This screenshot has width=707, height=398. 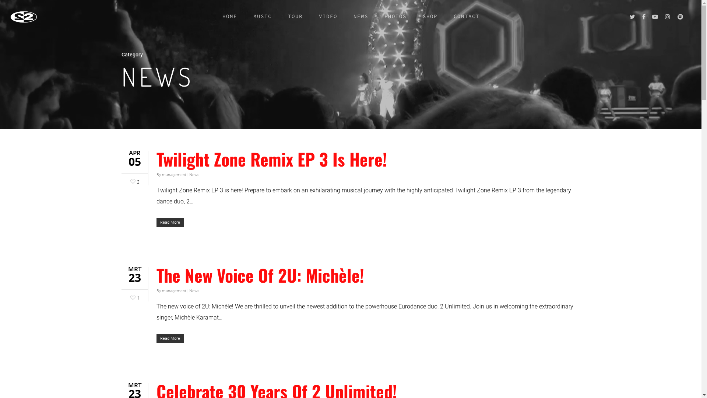 I want to click on News, so click(x=194, y=291).